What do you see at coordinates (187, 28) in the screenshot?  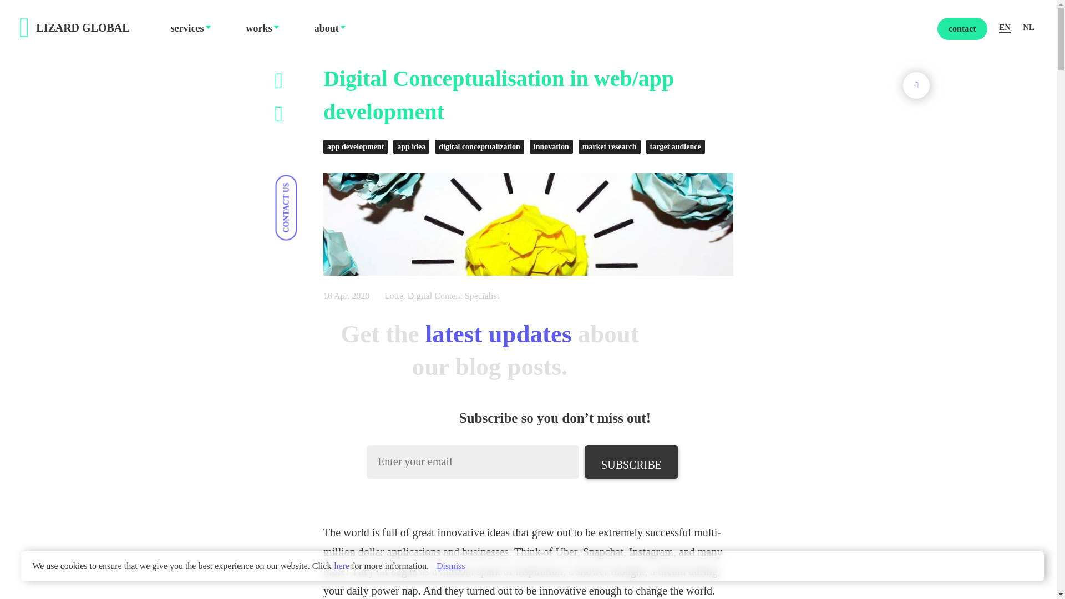 I see `services` at bounding box center [187, 28].